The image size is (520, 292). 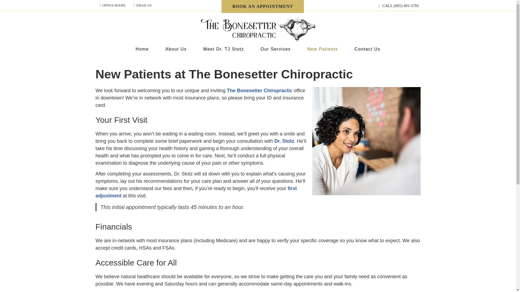 What do you see at coordinates (142, 5) in the screenshot?
I see `EMAIL US` at bounding box center [142, 5].